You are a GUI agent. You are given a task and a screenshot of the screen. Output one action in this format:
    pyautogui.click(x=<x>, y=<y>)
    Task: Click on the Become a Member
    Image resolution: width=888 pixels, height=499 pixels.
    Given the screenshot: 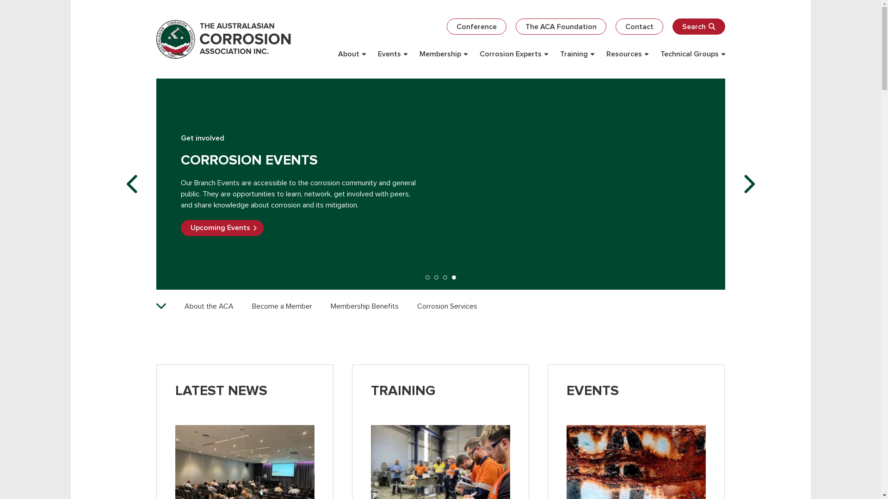 What is the action you would take?
    pyautogui.click(x=282, y=306)
    